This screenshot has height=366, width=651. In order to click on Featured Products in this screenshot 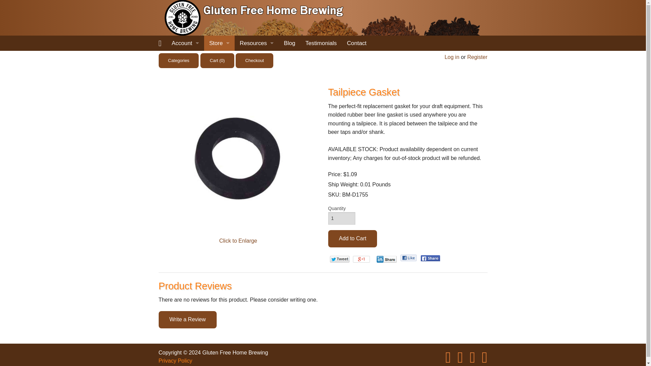, I will do `click(219, 58)`.